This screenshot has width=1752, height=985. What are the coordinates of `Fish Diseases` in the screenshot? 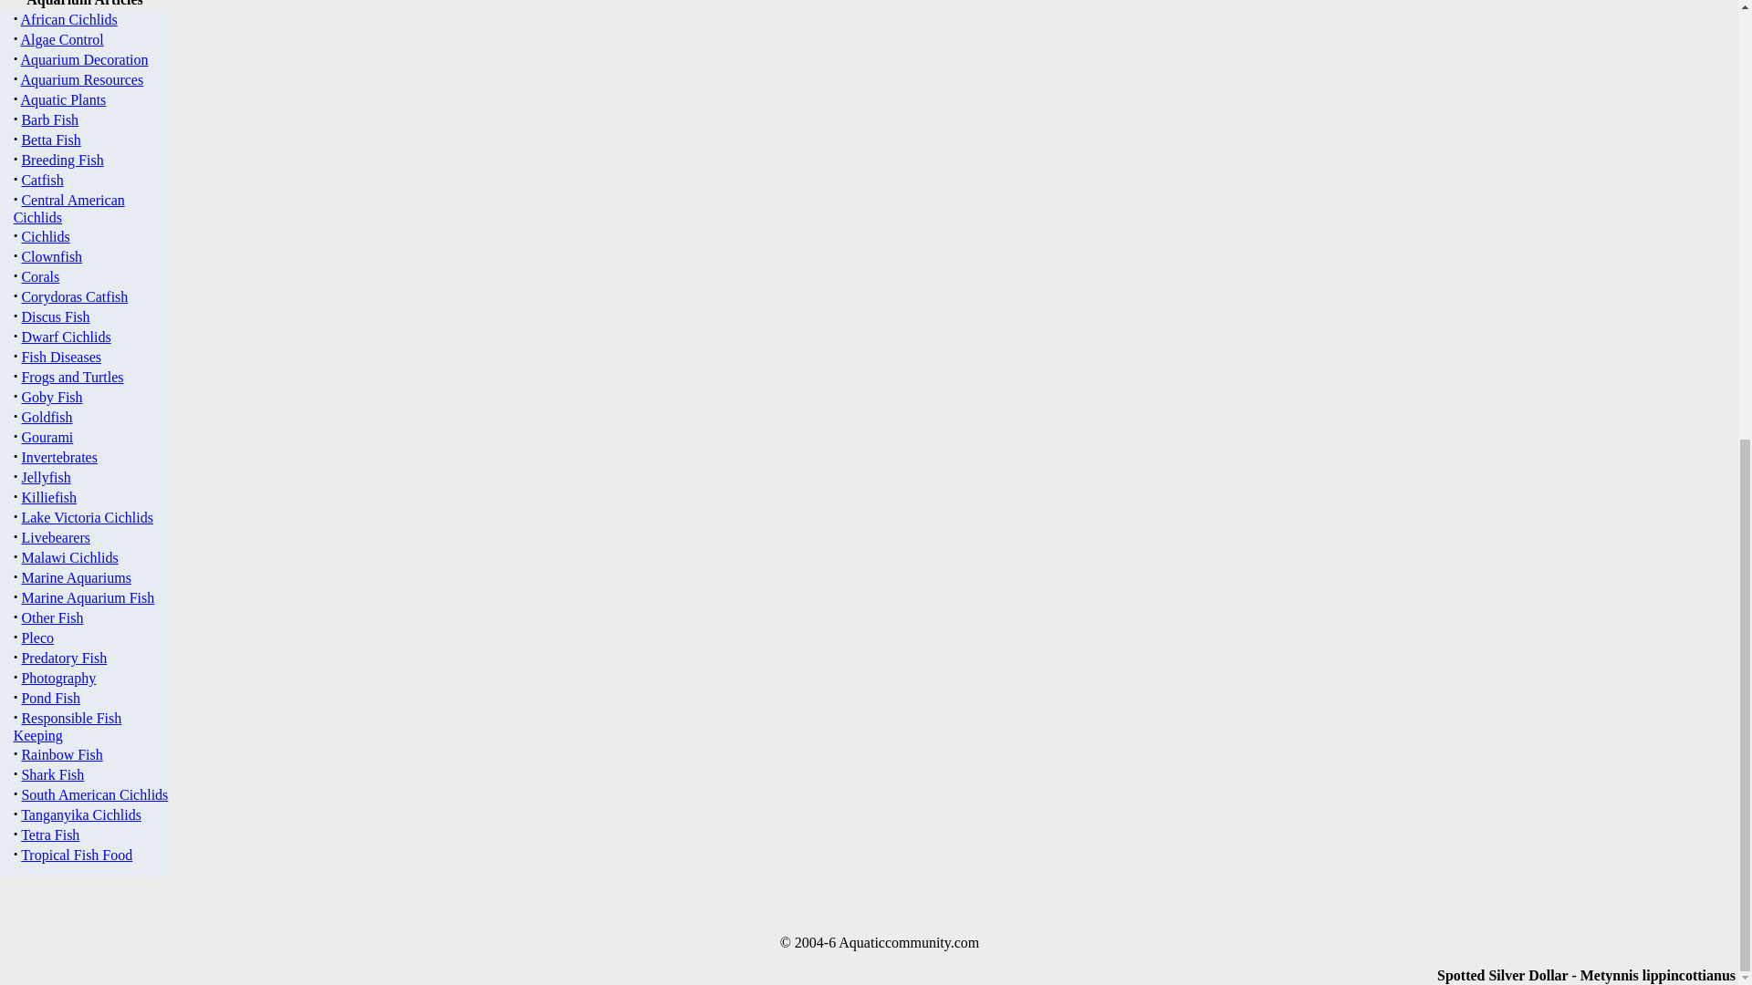 It's located at (61, 357).